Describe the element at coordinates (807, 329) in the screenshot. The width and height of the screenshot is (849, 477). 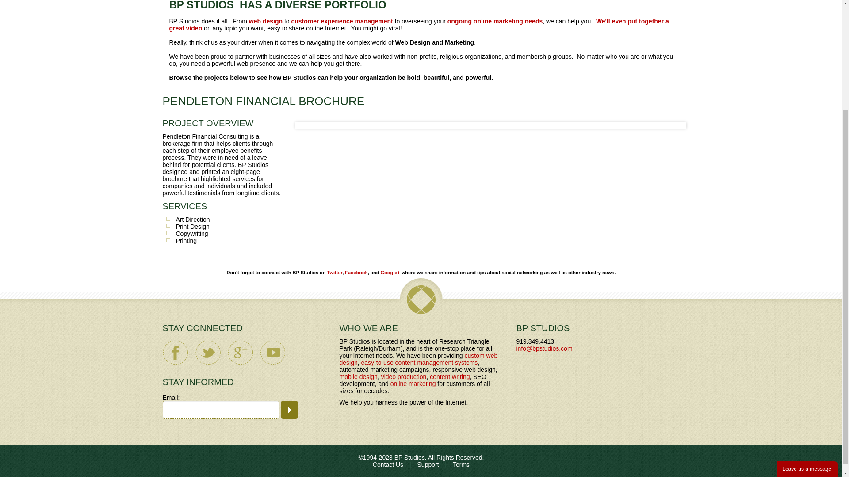
I see `Leave us a message` at that location.